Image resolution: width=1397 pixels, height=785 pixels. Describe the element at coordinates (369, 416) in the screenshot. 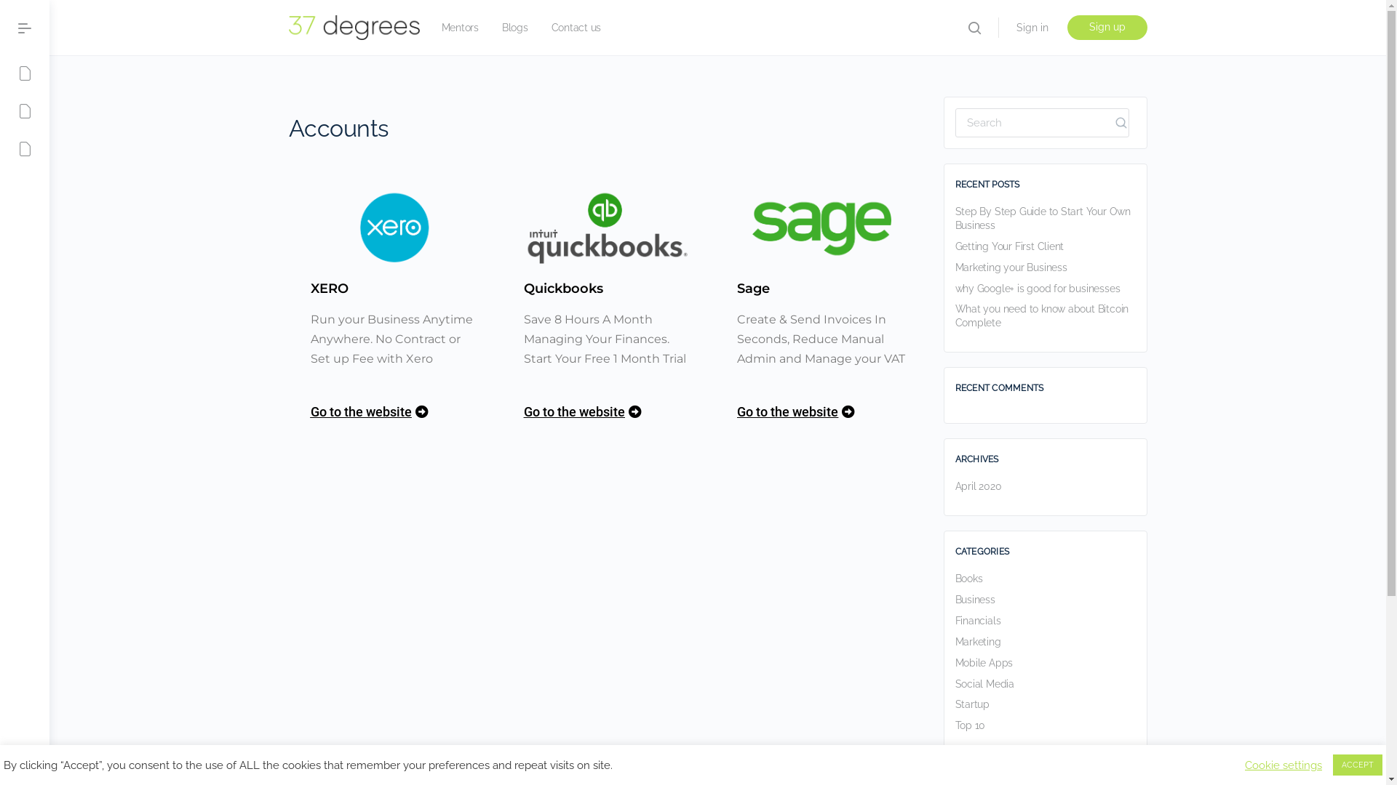

I see `Go to the website` at that location.